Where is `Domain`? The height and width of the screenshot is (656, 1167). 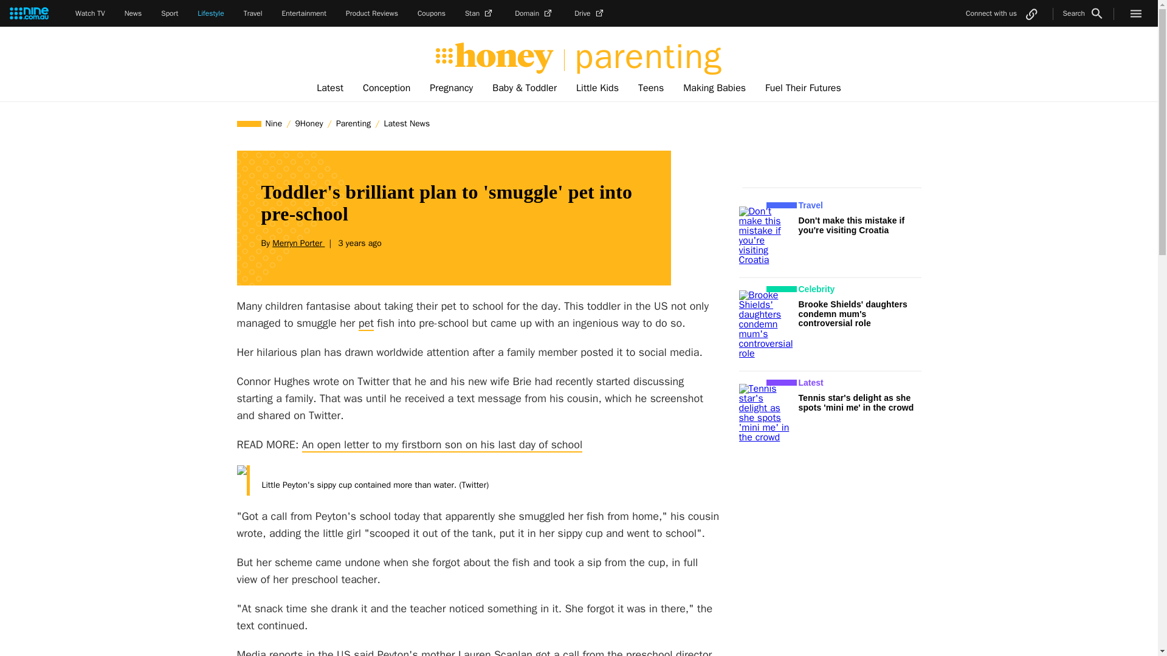 Domain is located at coordinates (535, 13).